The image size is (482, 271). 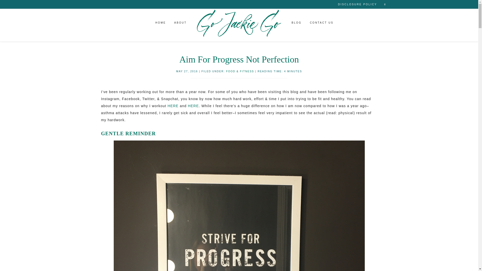 What do you see at coordinates (180, 24) in the screenshot?
I see `ABOUT` at bounding box center [180, 24].